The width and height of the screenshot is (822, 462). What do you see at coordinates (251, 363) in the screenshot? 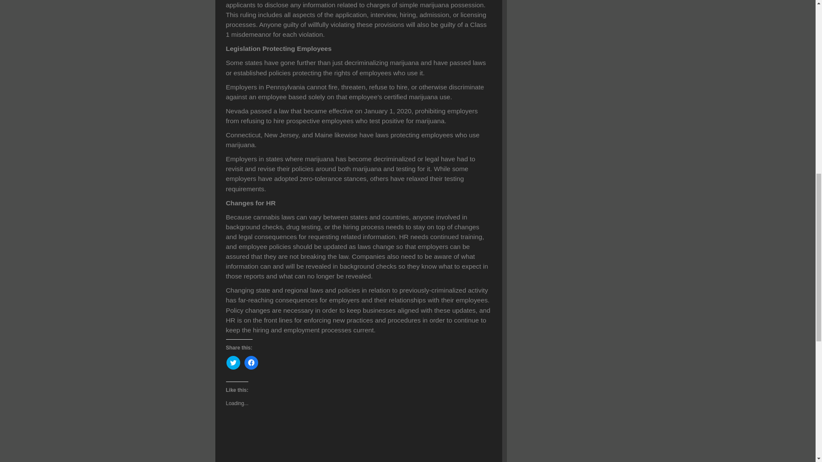
I see `Click to share on Facebook` at bounding box center [251, 363].